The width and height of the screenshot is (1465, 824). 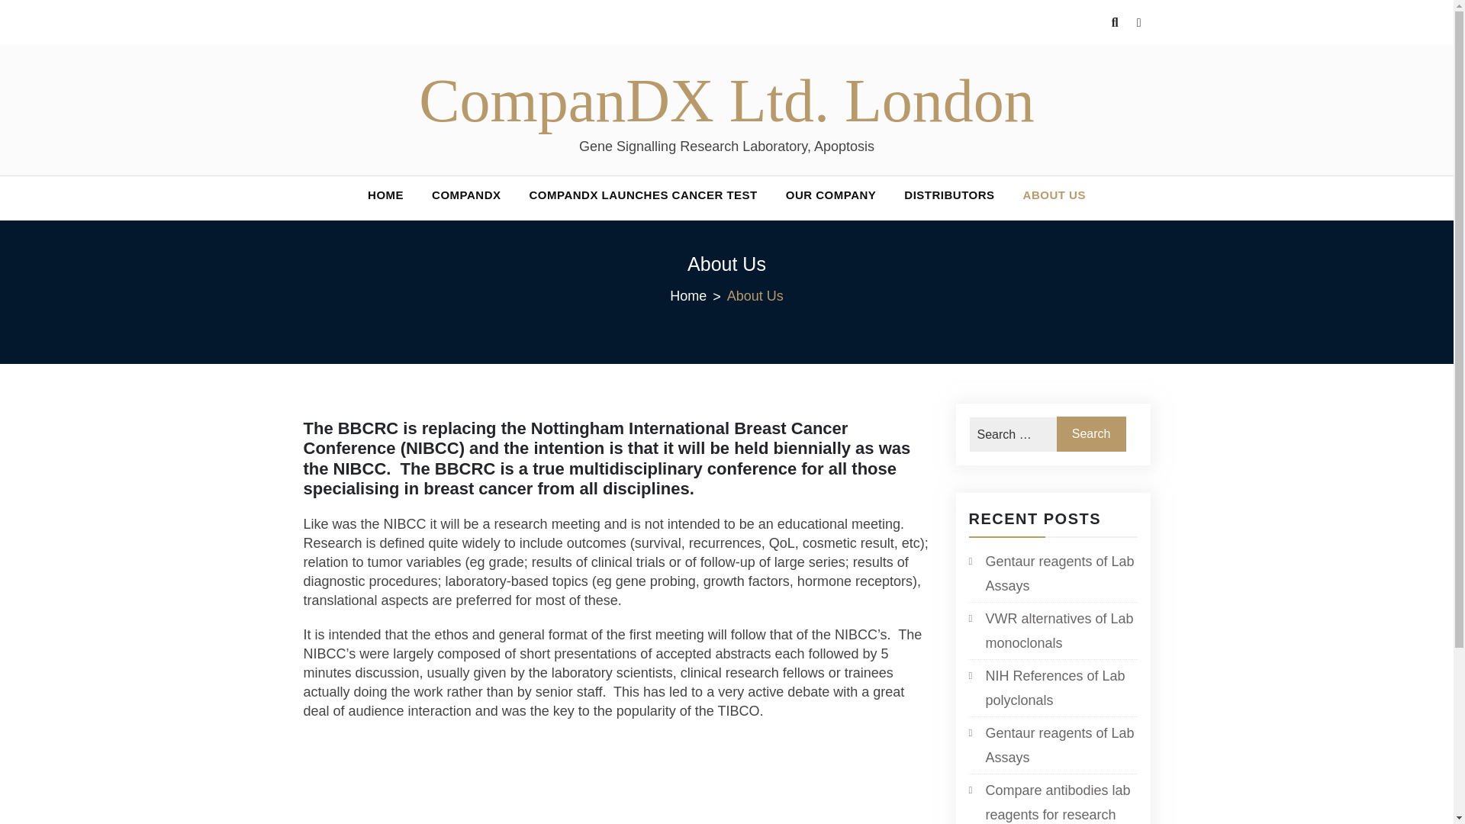 I want to click on DISTRIBUTORS, so click(x=949, y=195).